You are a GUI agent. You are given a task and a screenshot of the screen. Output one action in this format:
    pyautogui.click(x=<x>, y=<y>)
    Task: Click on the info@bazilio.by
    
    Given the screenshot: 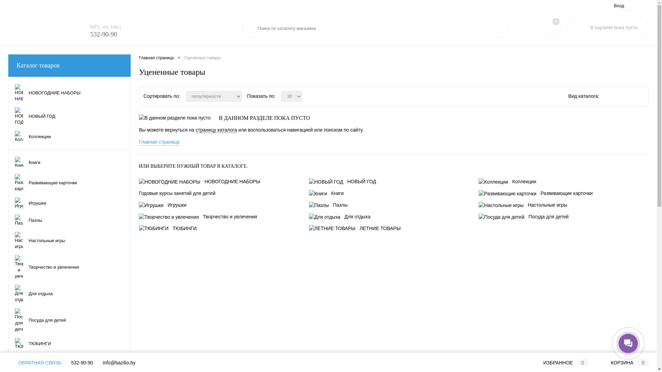 What is the action you would take?
    pyautogui.click(x=119, y=363)
    